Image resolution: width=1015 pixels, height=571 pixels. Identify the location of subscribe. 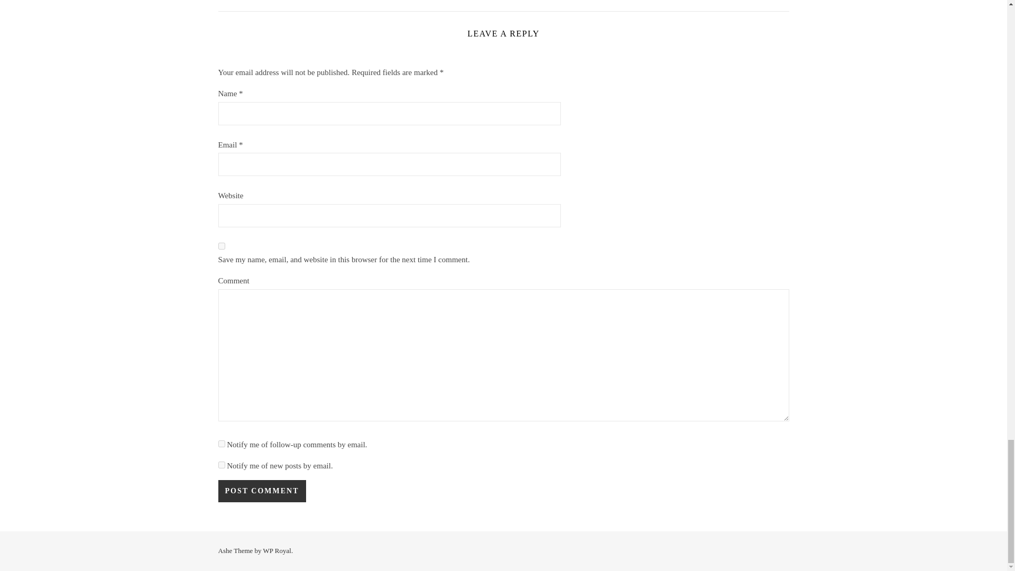
(221, 443).